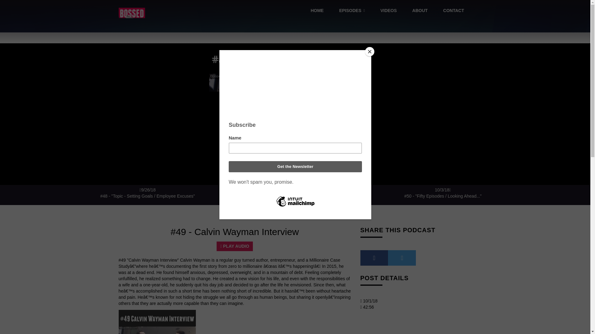  What do you see at coordinates (420, 11) in the screenshot?
I see `ABOUT` at bounding box center [420, 11].